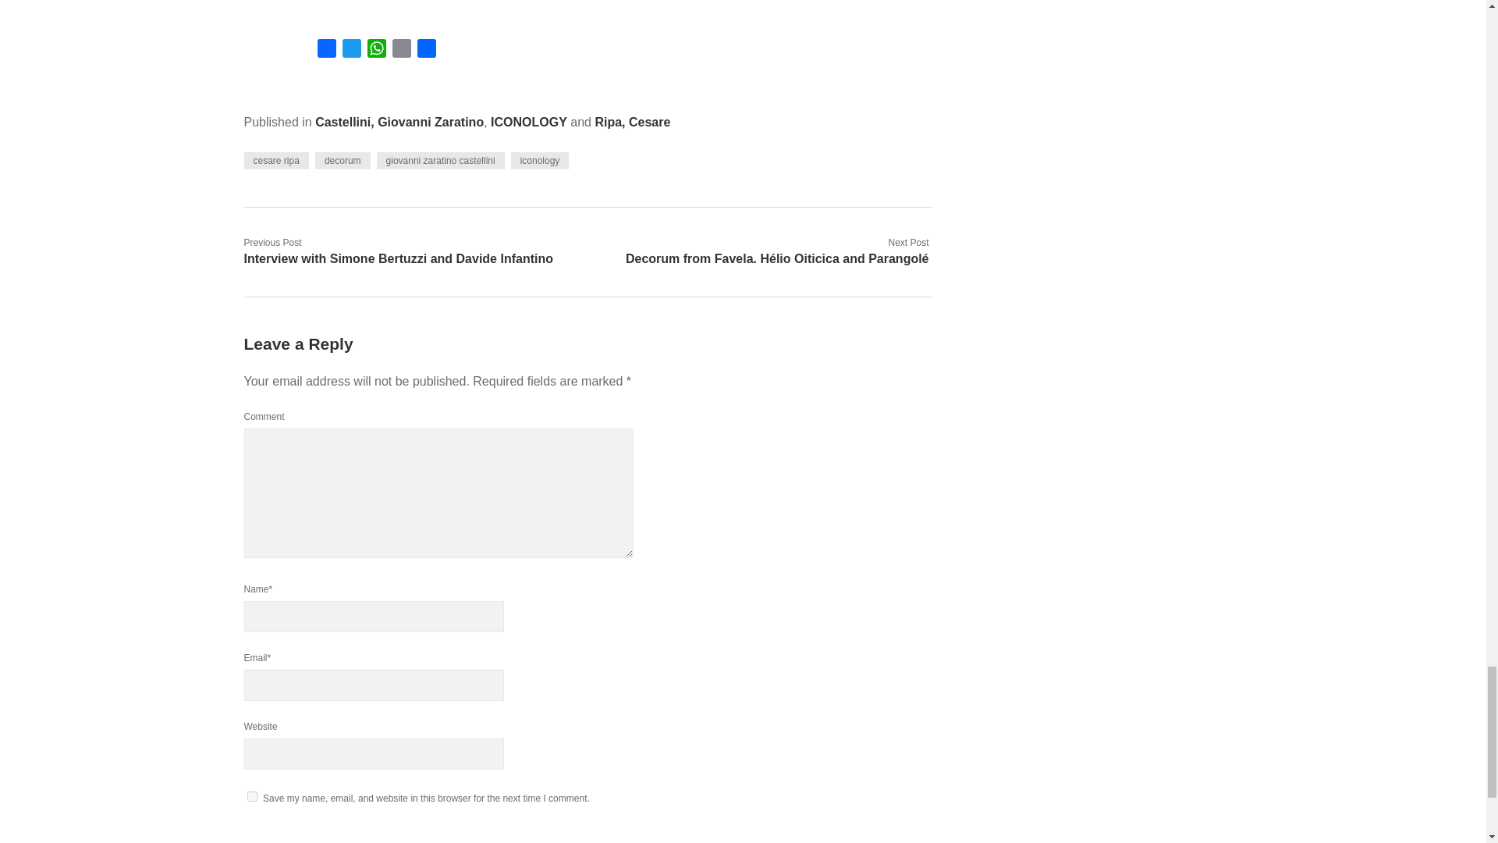 The height and width of the screenshot is (843, 1498). Describe the element at coordinates (540, 161) in the screenshot. I see `View all posts tagged iconology` at that location.